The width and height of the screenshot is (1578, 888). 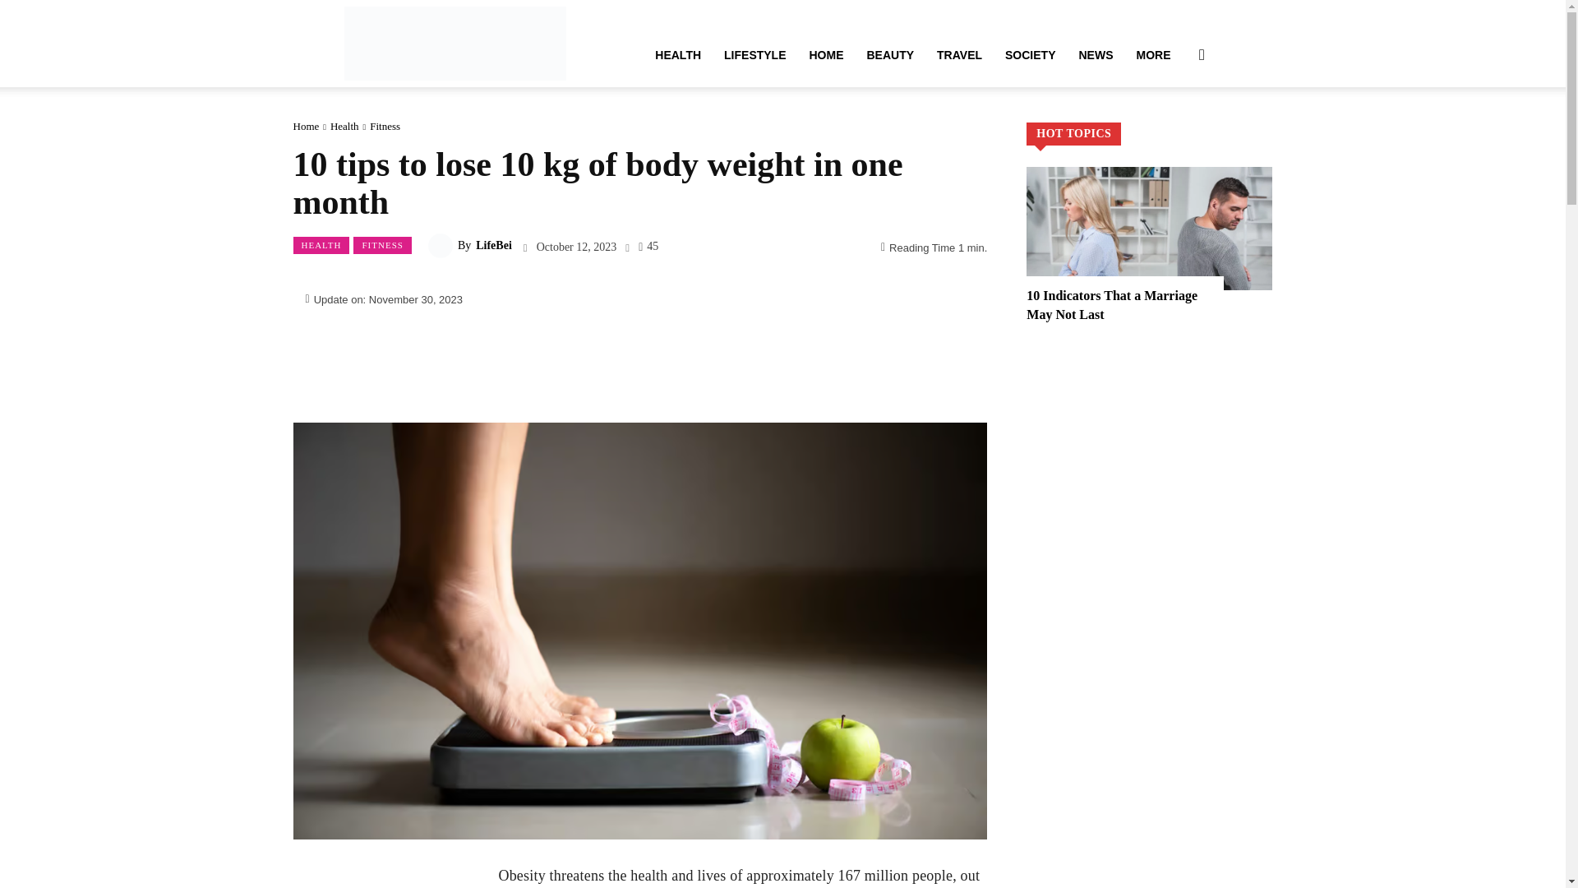 I want to click on 10 Indicators That a Marriage May Not Last, so click(x=1112, y=304).